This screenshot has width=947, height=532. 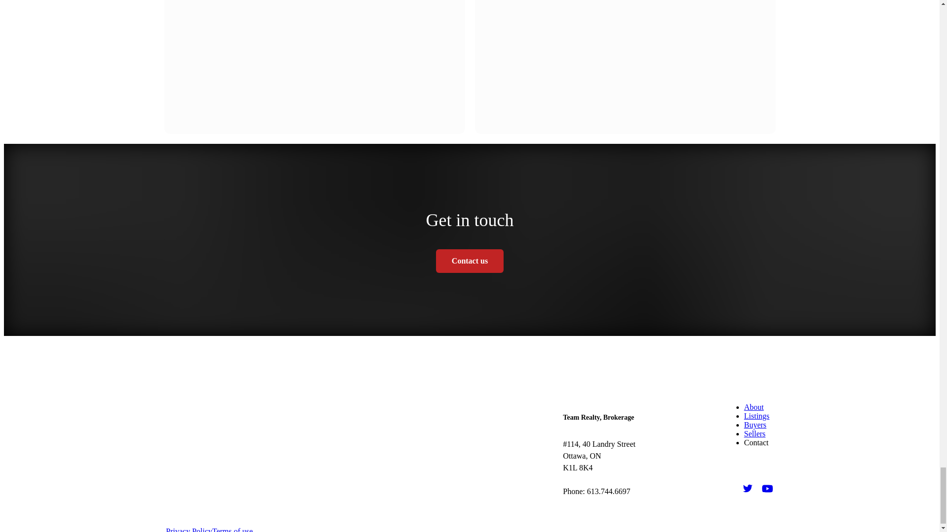 What do you see at coordinates (754, 433) in the screenshot?
I see `Sellers` at bounding box center [754, 433].